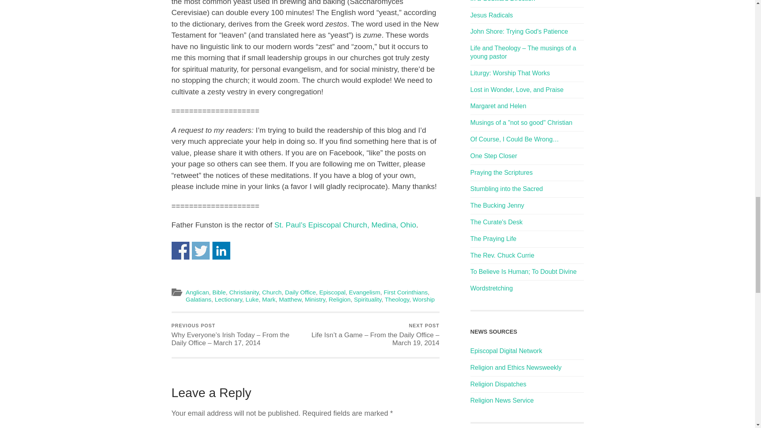 The image size is (761, 428). I want to click on Share on Linkedin, so click(221, 250).